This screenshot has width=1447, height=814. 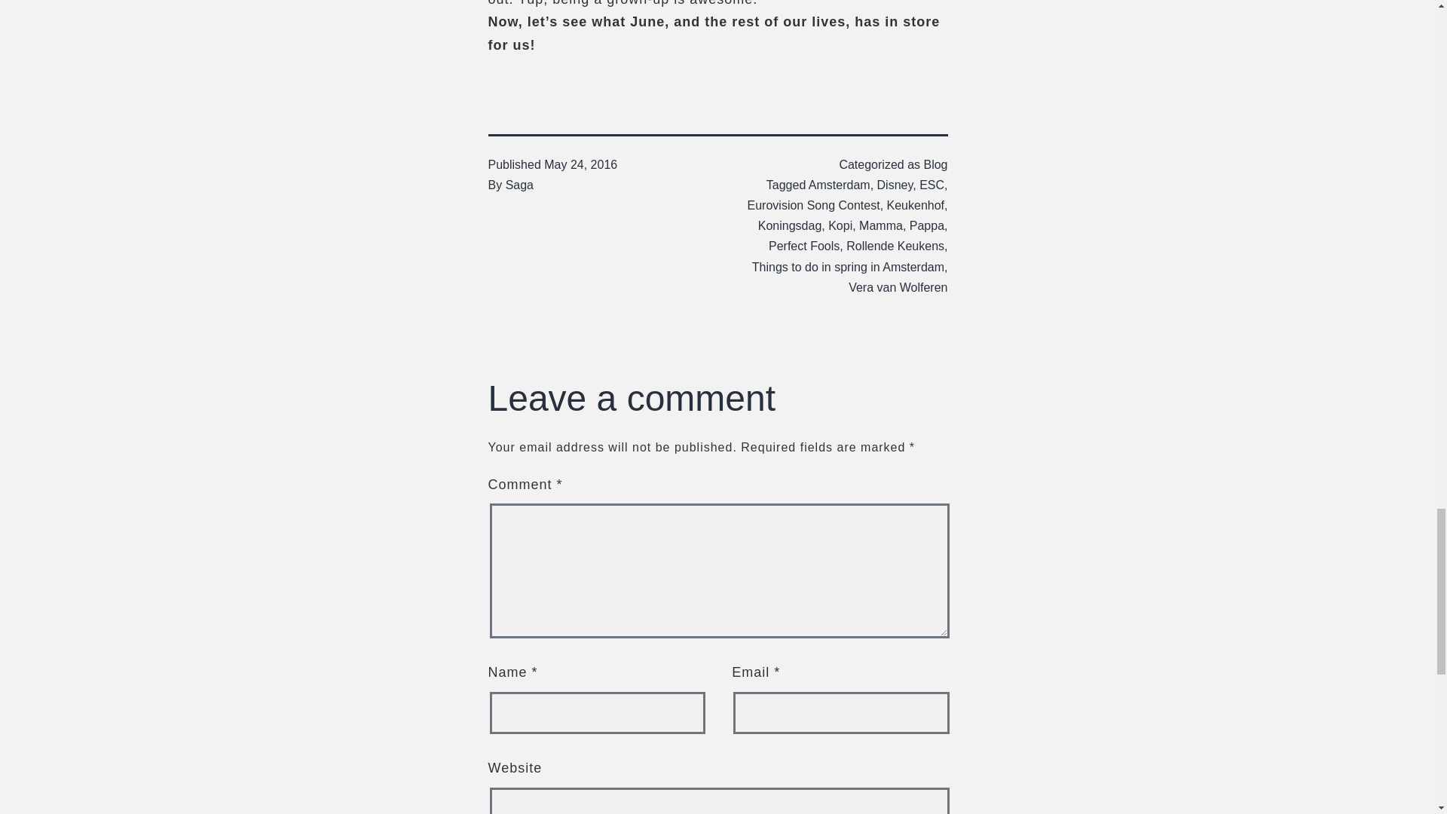 What do you see at coordinates (840, 184) in the screenshot?
I see `Amsterdam` at bounding box center [840, 184].